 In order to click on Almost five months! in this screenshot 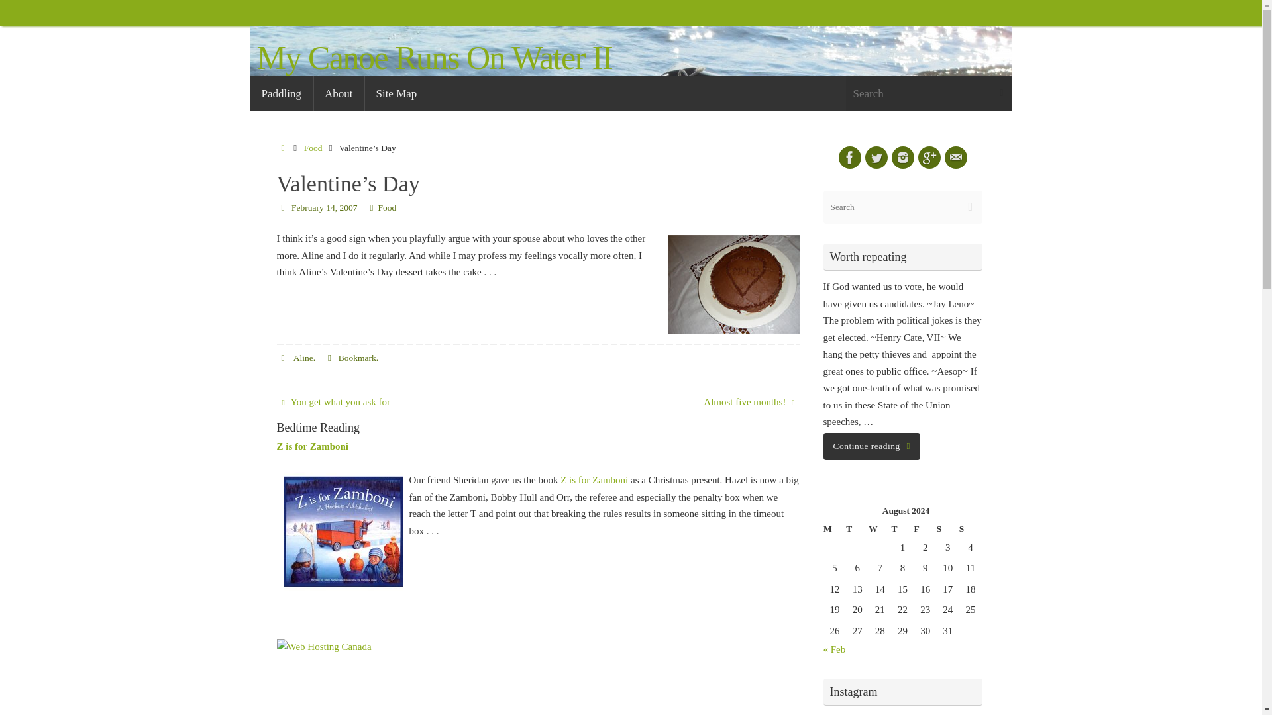, I will do `click(676, 403)`.